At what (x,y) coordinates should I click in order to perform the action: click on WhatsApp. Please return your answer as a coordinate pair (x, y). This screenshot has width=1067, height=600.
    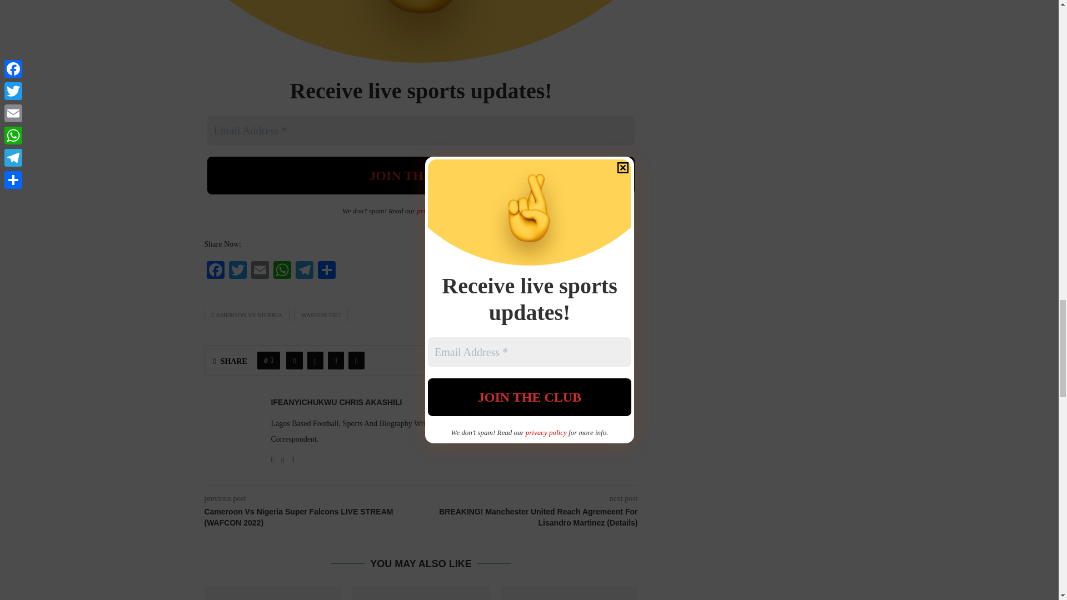
    Looking at the image, I should click on (282, 271).